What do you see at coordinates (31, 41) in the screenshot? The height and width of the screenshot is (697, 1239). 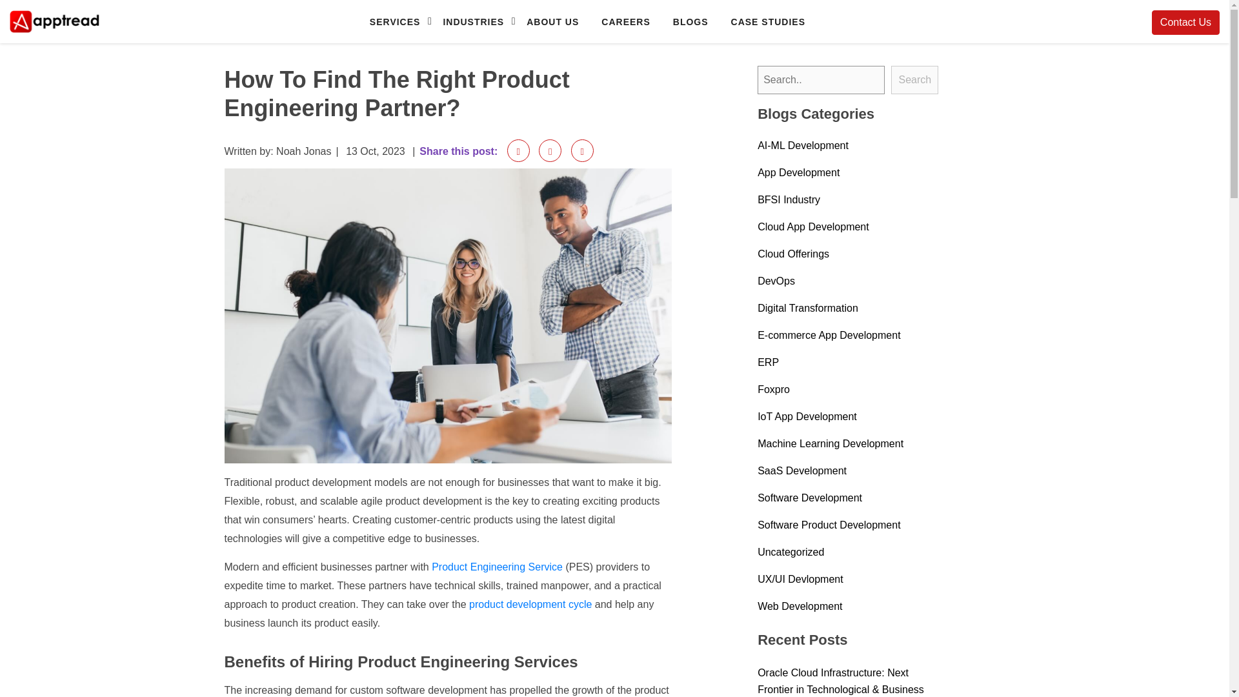 I see `Apptread` at bounding box center [31, 41].